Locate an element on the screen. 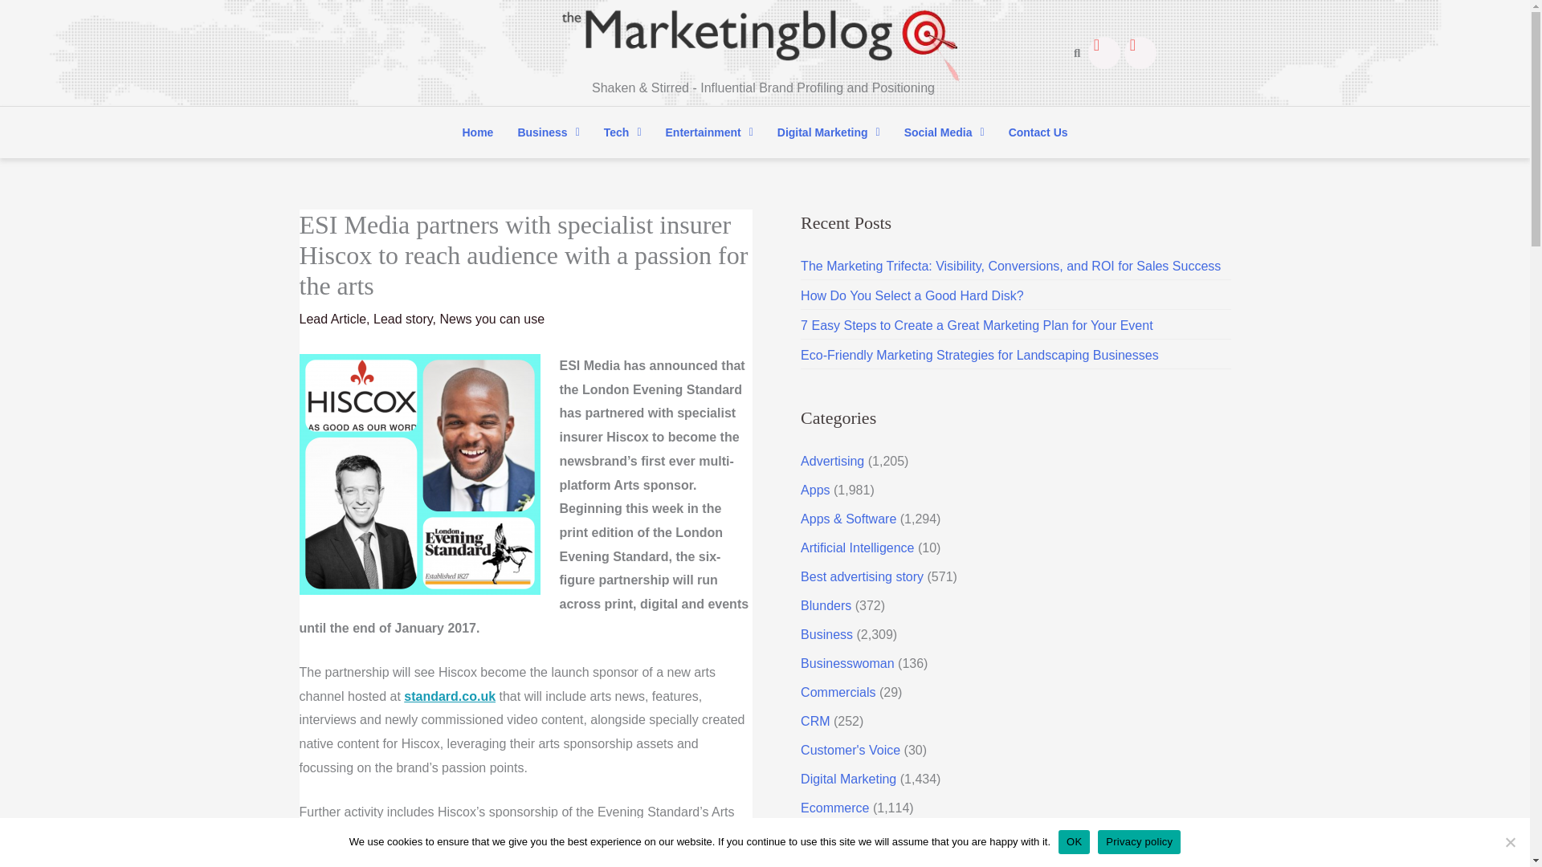 This screenshot has width=1542, height=867. Search is located at coordinates (1071, 53).